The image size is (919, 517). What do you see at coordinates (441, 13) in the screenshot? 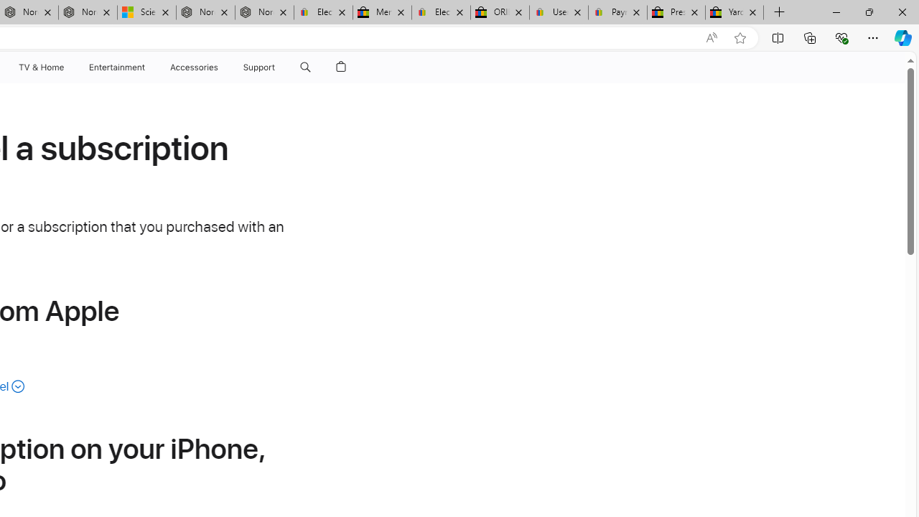
I see `Electronics, Cars, Fashion, Collectibles & More | eBay` at bounding box center [441, 13].